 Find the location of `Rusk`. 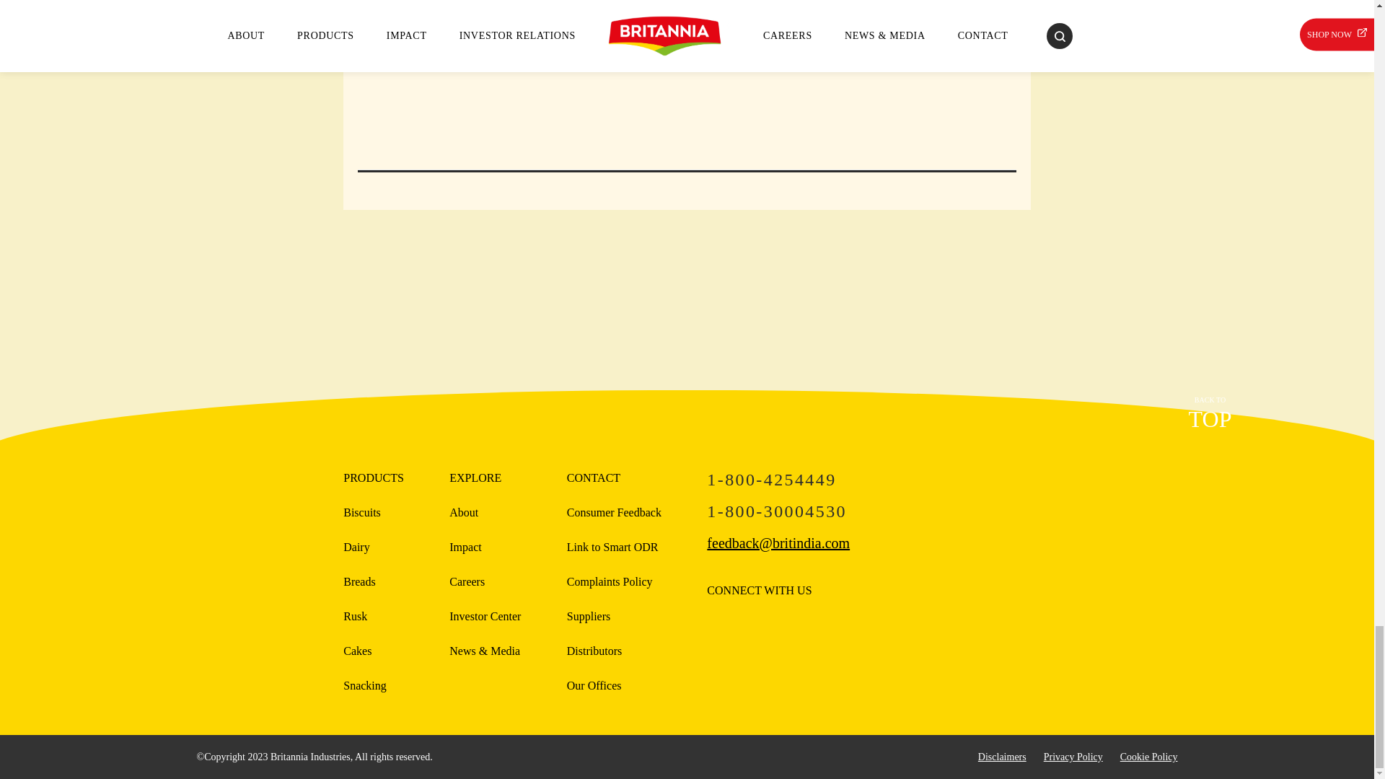

Rusk is located at coordinates (355, 617).